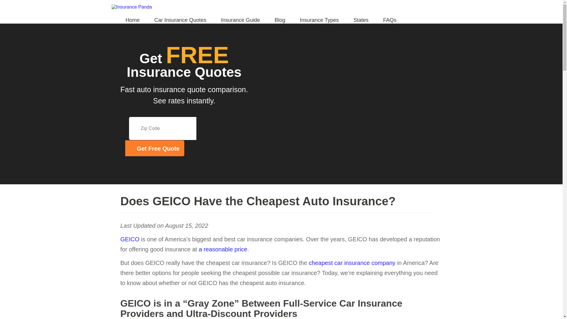  What do you see at coordinates (361, 21) in the screenshot?
I see `States` at bounding box center [361, 21].